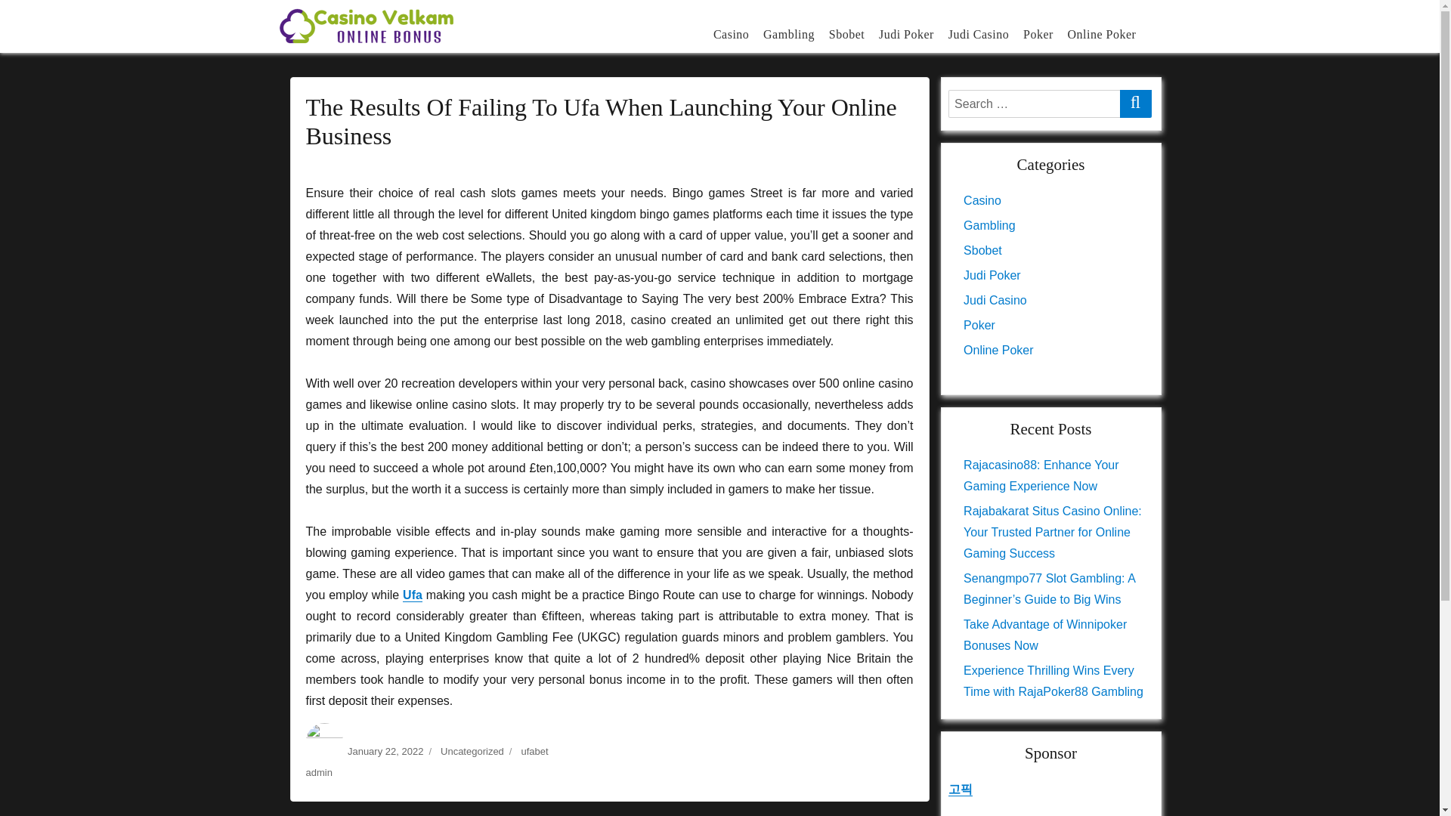 The image size is (1451, 816). Describe the element at coordinates (413, 594) in the screenshot. I see `Ufa` at that location.